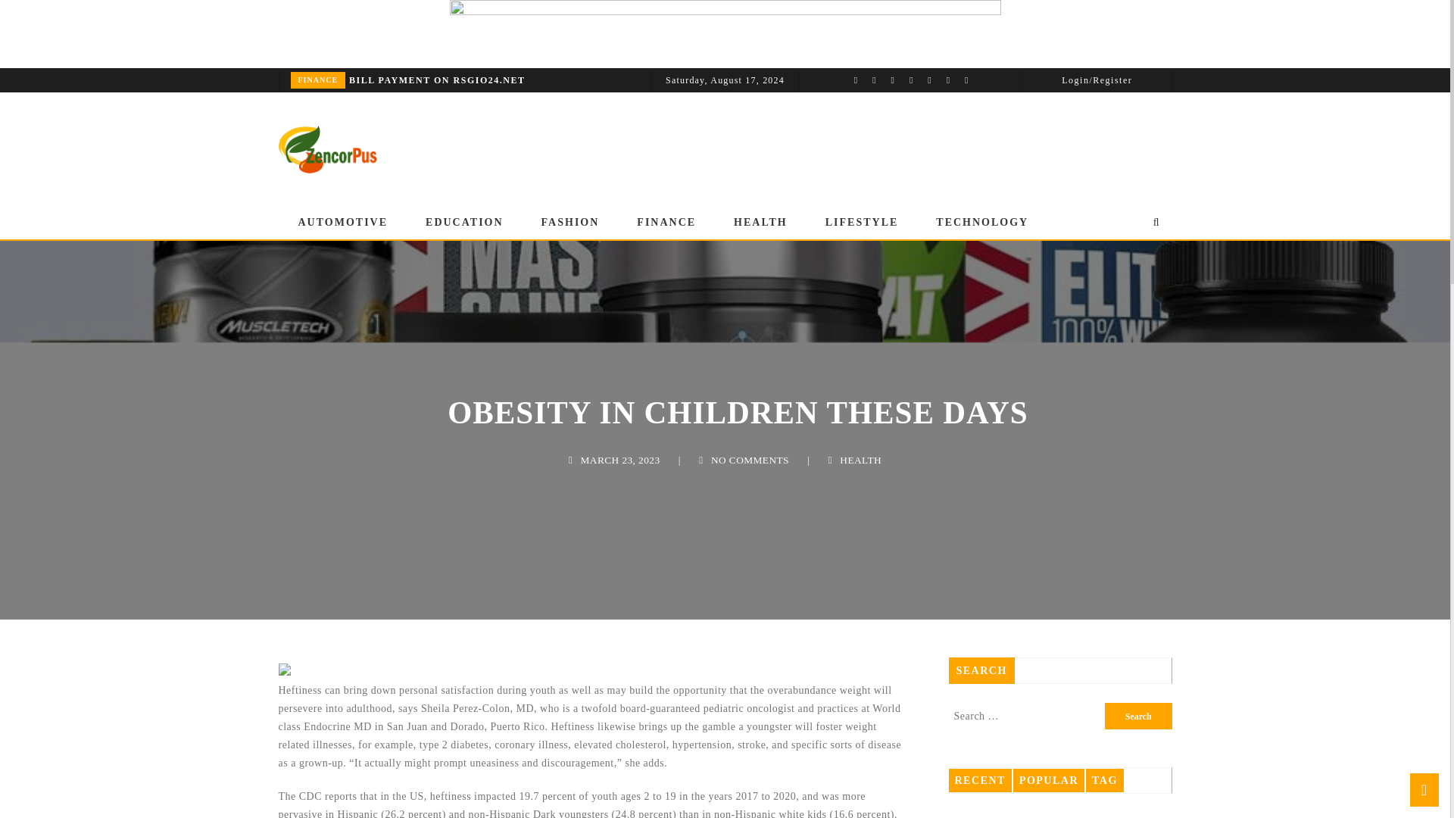 The width and height of the screenshot is (1454, 818). What do you see at coordinates (464, 80) in the screenshot?
I see `BILL PAYMENT ON RSGIO24.NET` at bounding box center [464, 80].